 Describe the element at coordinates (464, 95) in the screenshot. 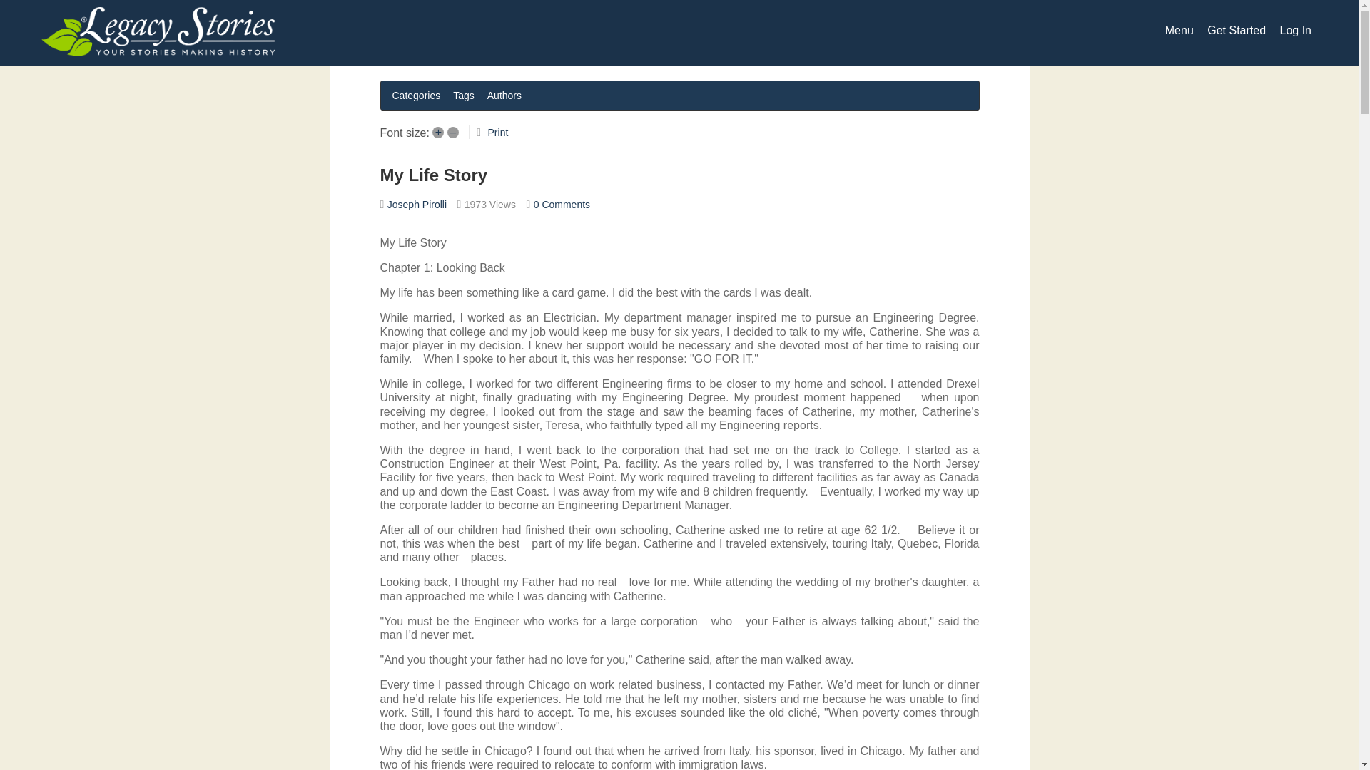

I see `Tags` at that location.